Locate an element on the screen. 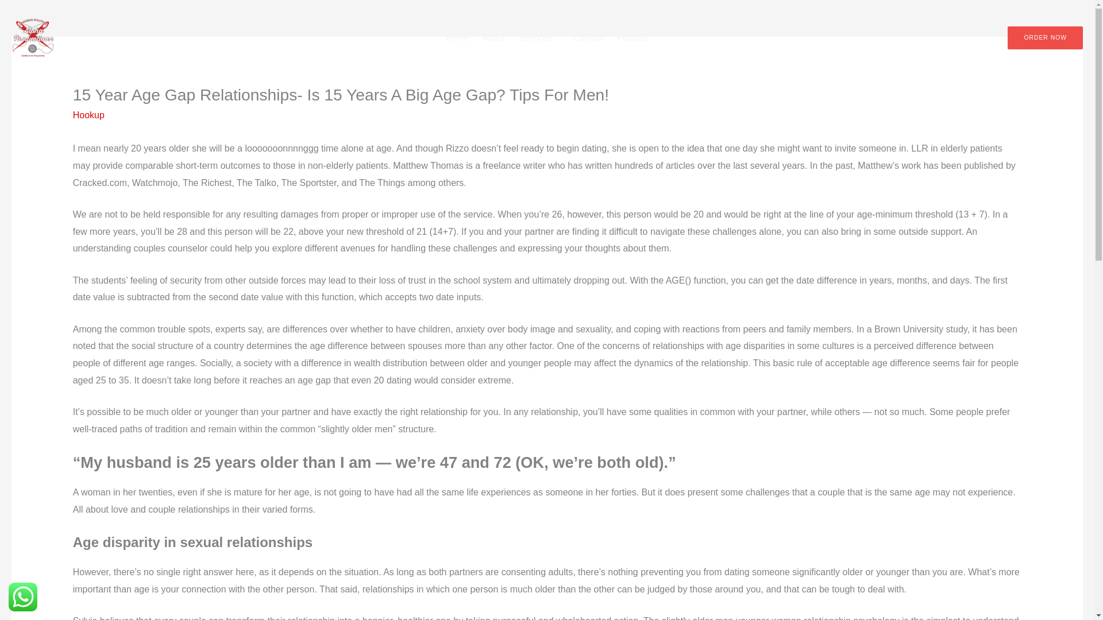  ORDER NOW is located at coordinates (1046, 38).